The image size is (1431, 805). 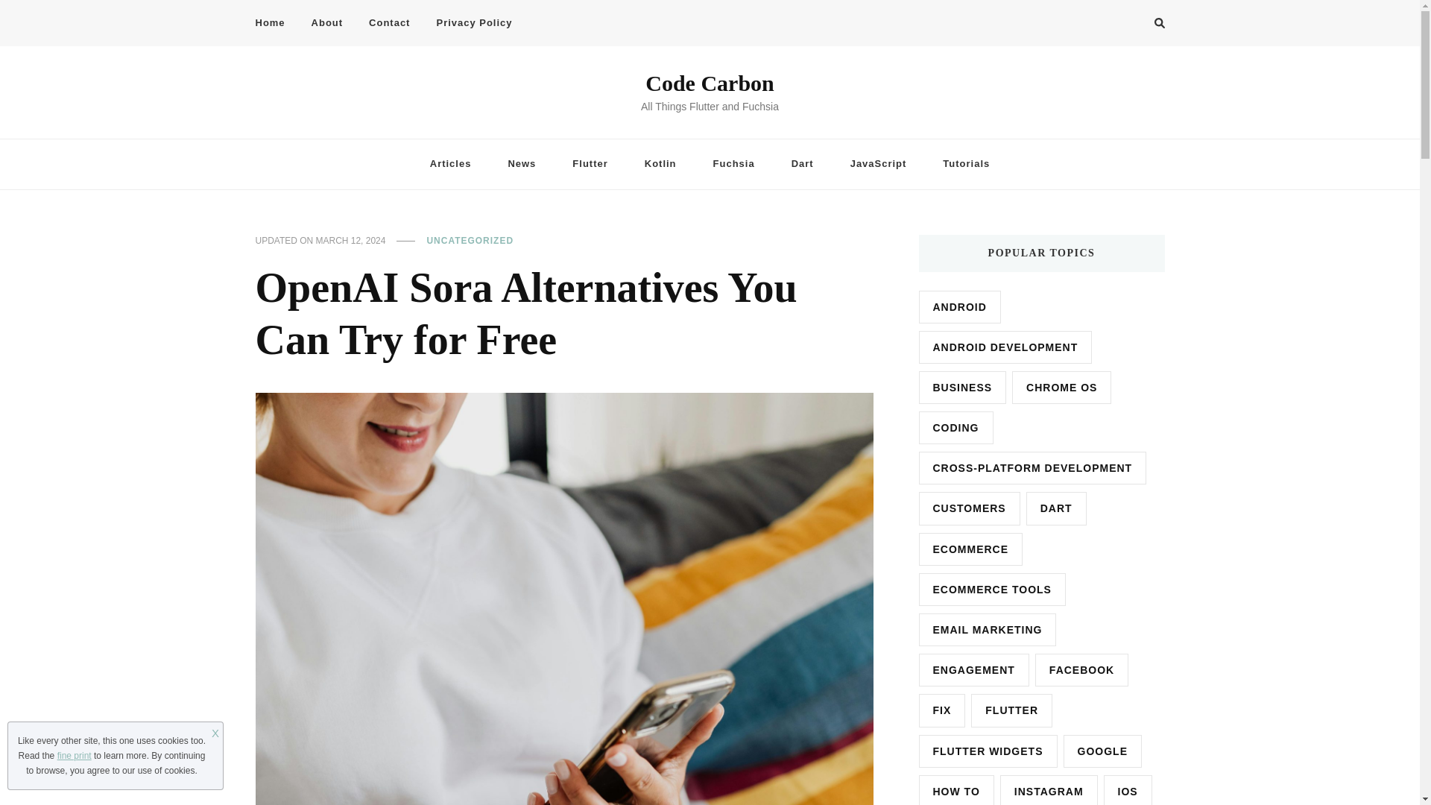 What do you see at coordinates (878, 164) in the screenshot?
I see `JavaScript` at bounding box center [878, 164].